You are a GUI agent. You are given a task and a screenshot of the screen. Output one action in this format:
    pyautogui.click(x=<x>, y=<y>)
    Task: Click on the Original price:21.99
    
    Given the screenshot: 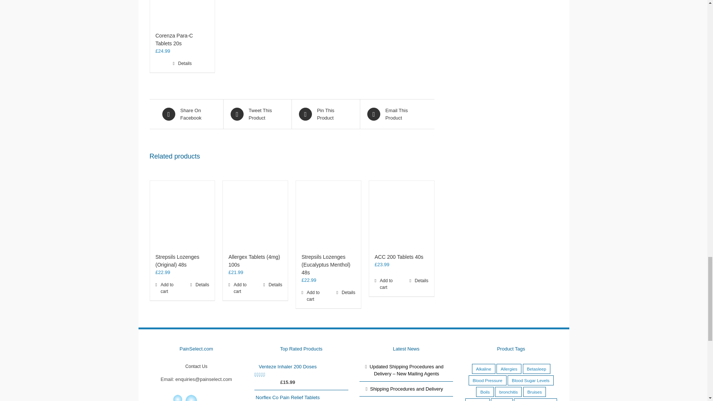 What is the action you would take?
    pyautogui.click(x=235, y=272)
    